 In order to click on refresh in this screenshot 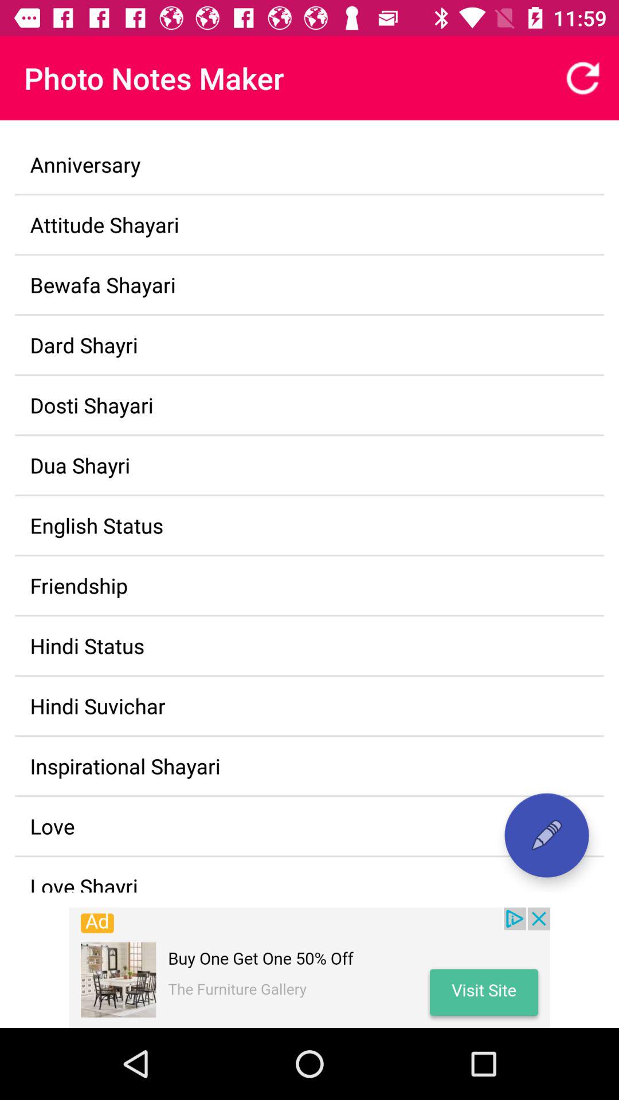, I will do `click(583, 78)`.